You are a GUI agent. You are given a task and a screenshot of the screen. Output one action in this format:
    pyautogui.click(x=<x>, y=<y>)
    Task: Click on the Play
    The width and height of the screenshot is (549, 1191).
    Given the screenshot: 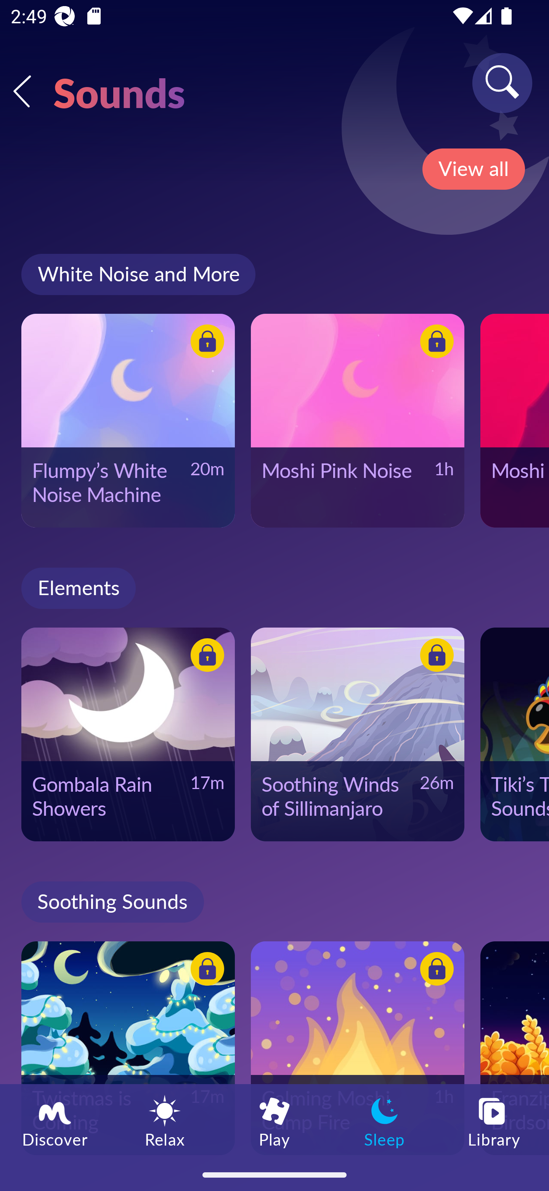 What is the action you would take?
    pyautogui.click(x=274, y=1121)
    